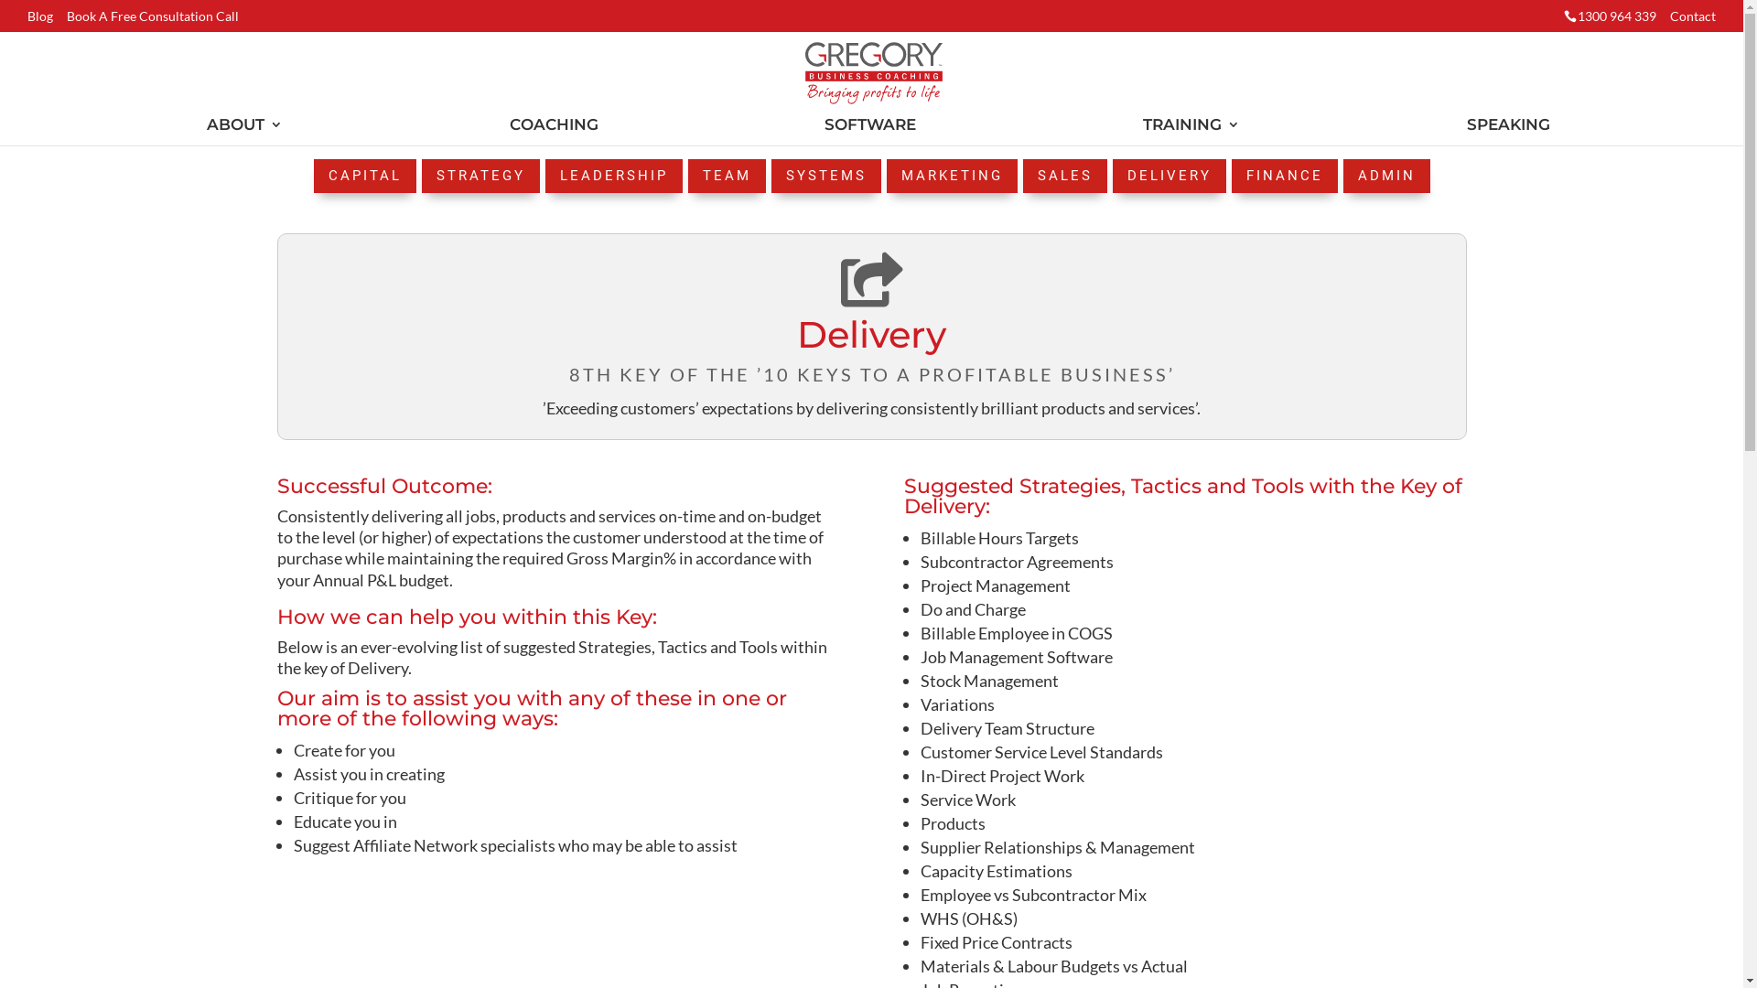  What do you see at coordinates (153, 20) in the screenshot?
I see `Book A Free Consultation Call` at bounding box center [153, 20].